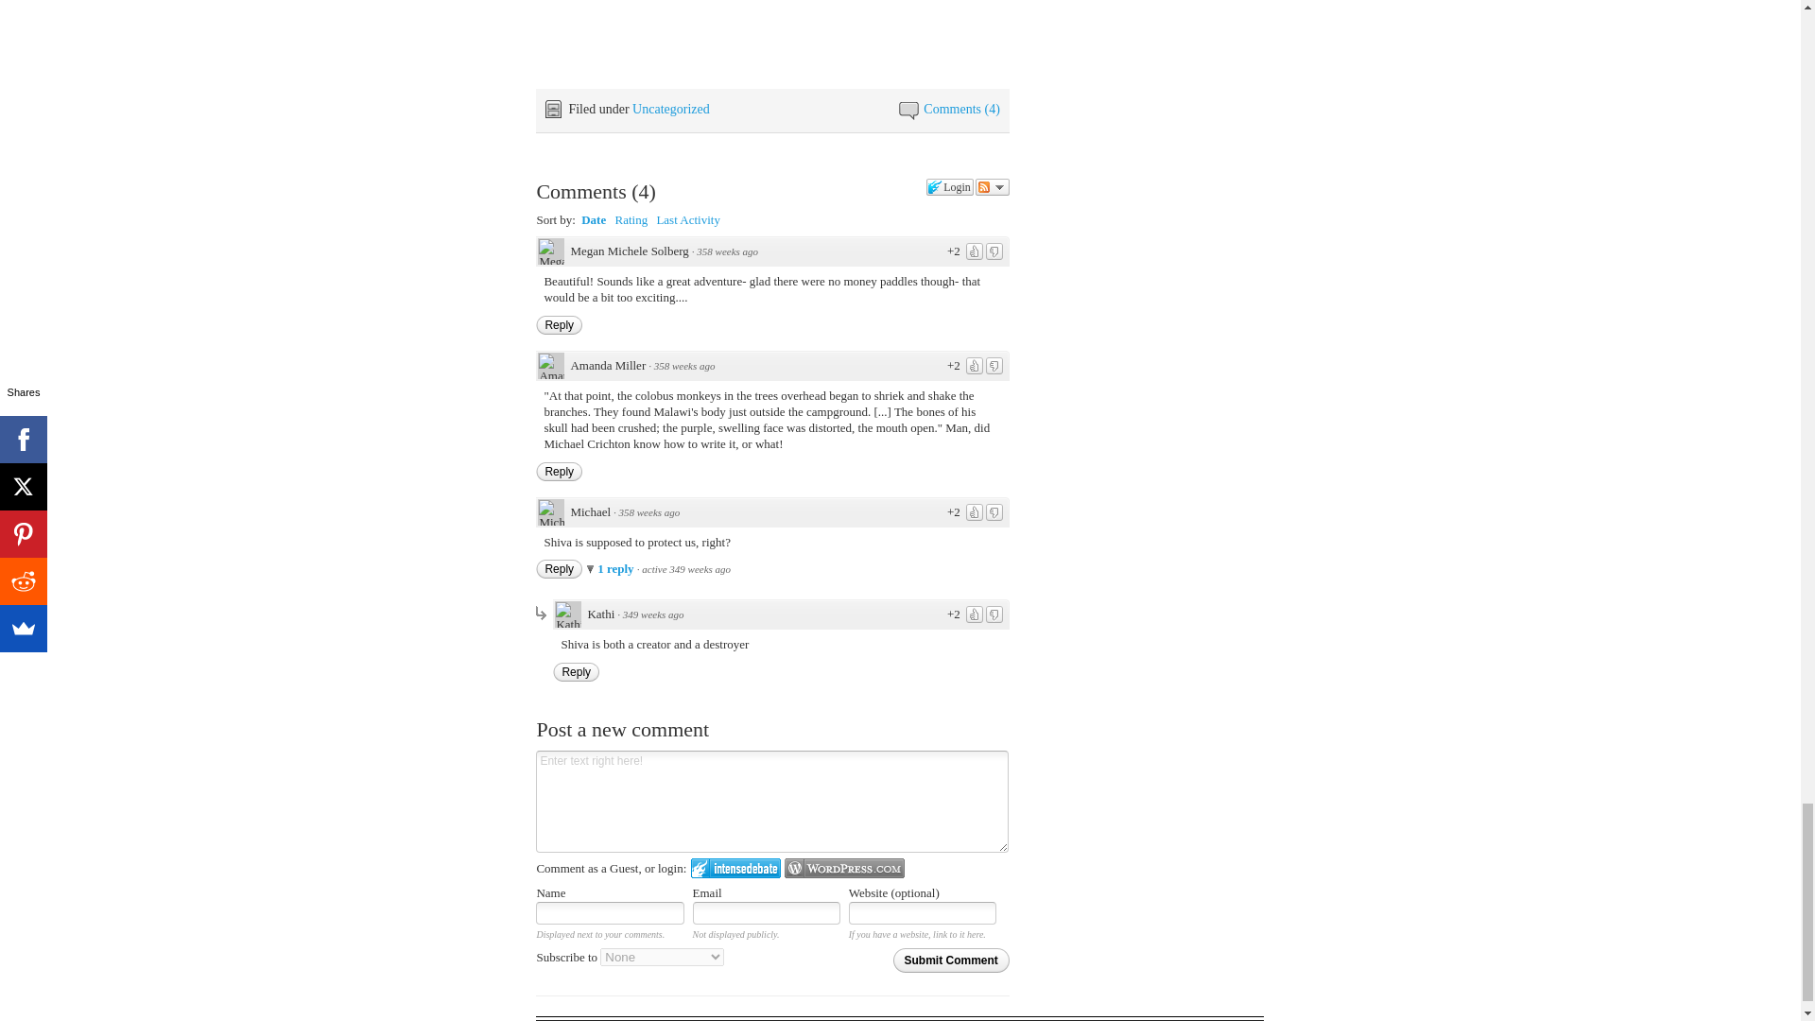  I want to click on Comment Permalink, so click(684, 366).